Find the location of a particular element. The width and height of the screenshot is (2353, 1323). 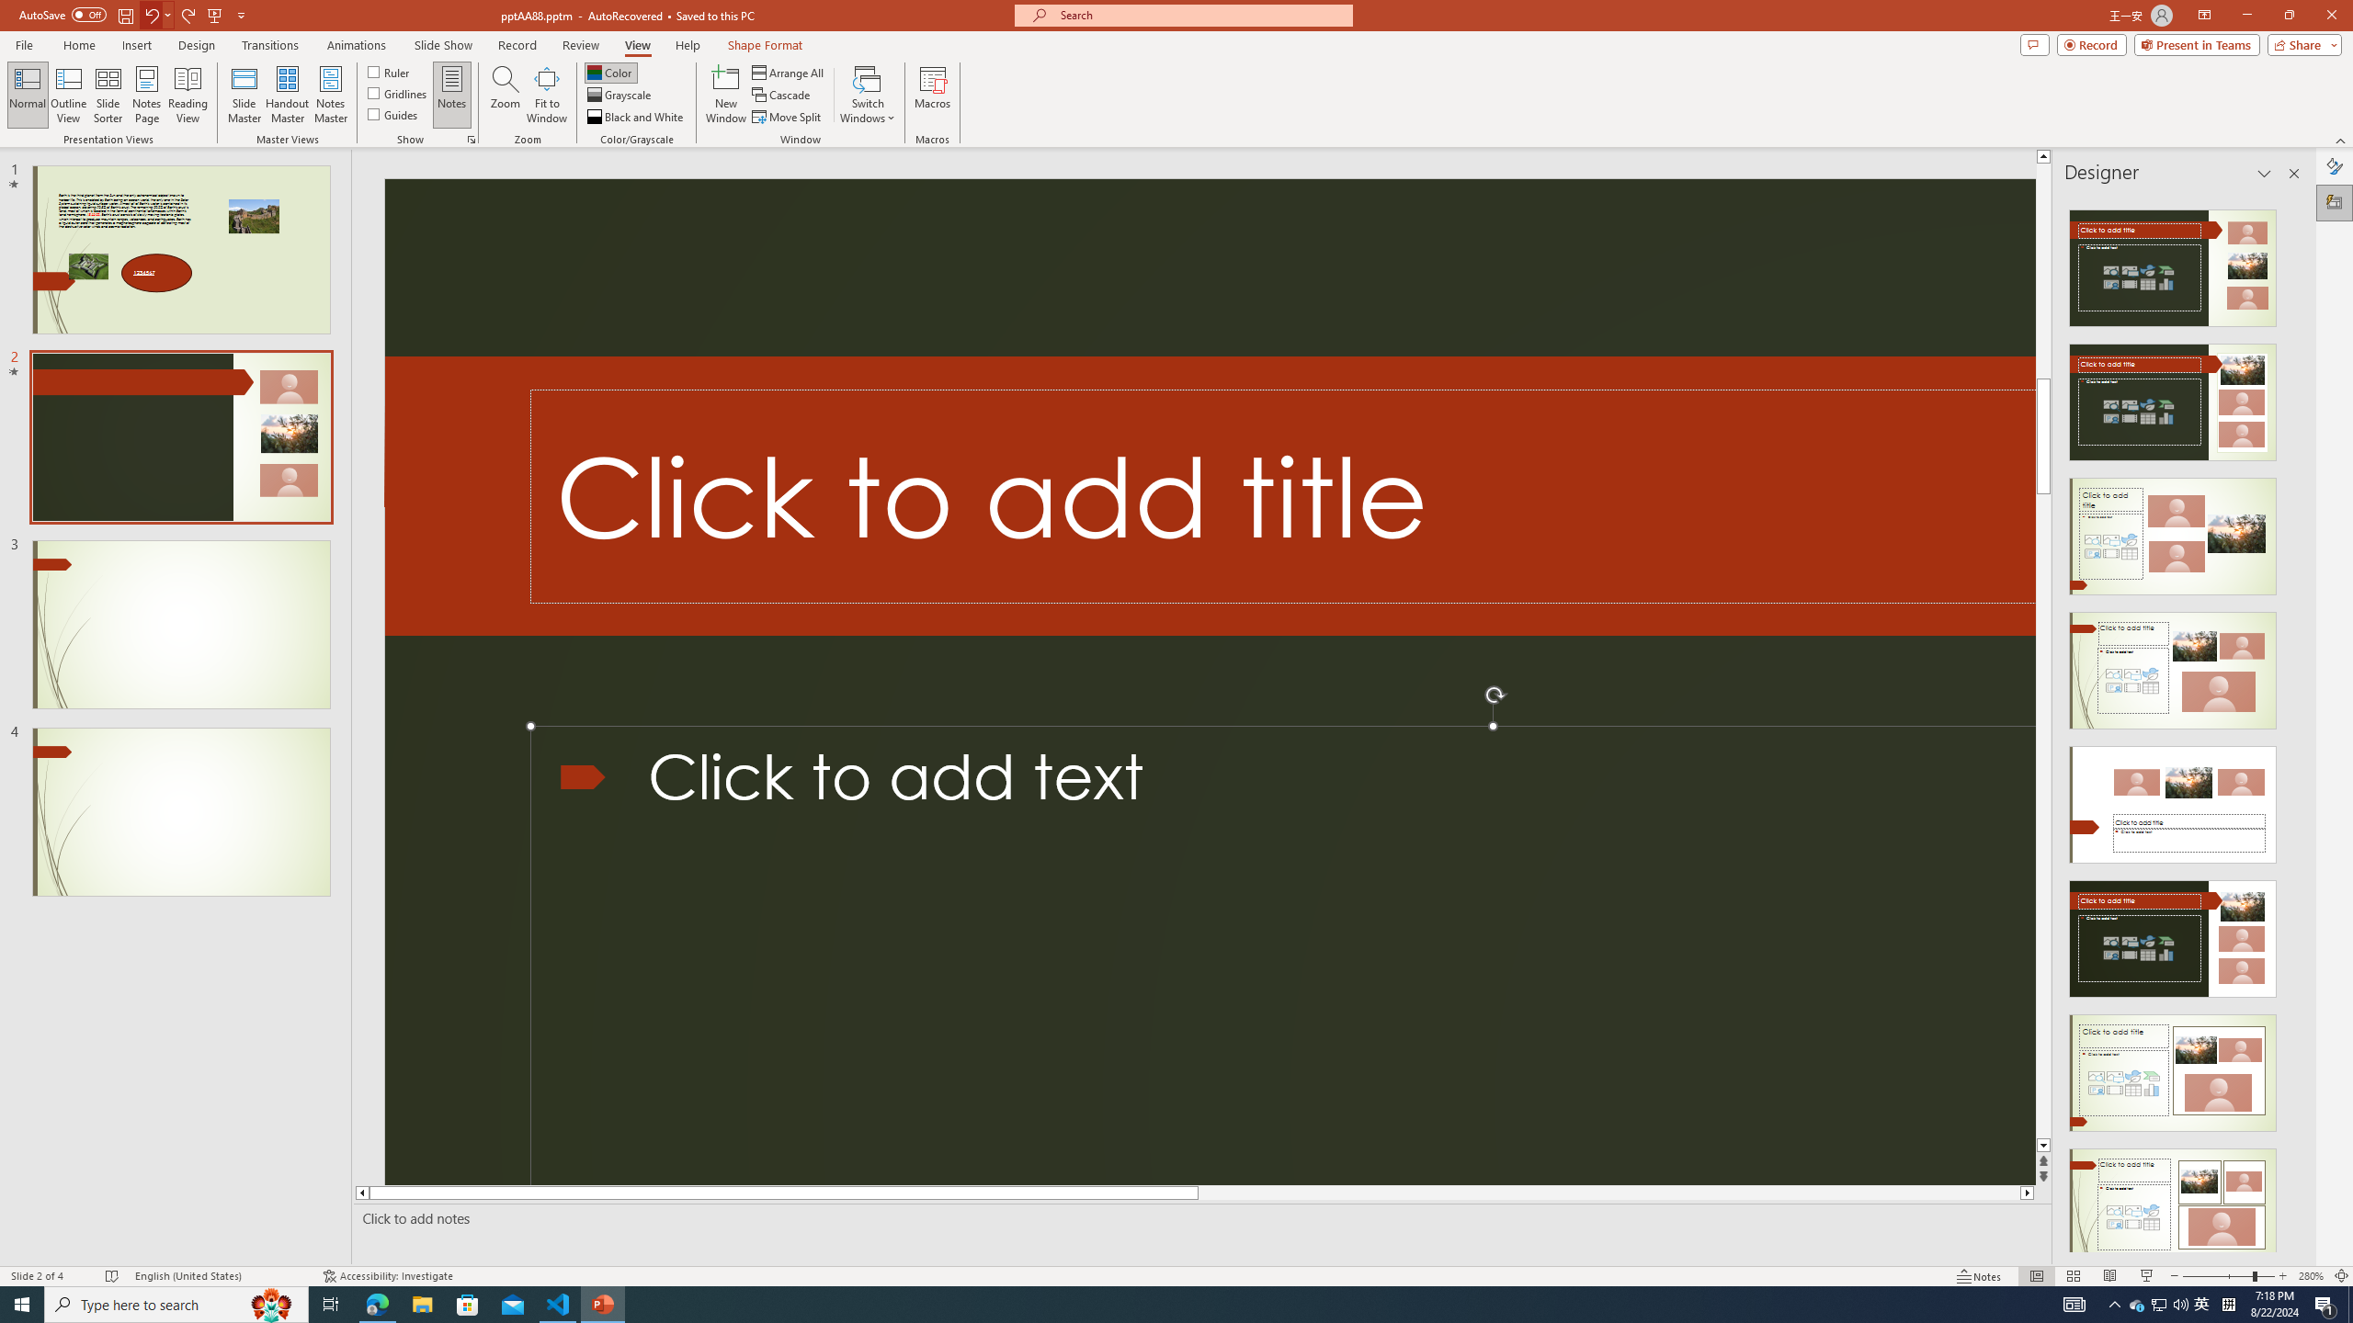

Macros is located at coordinates (932, 95).